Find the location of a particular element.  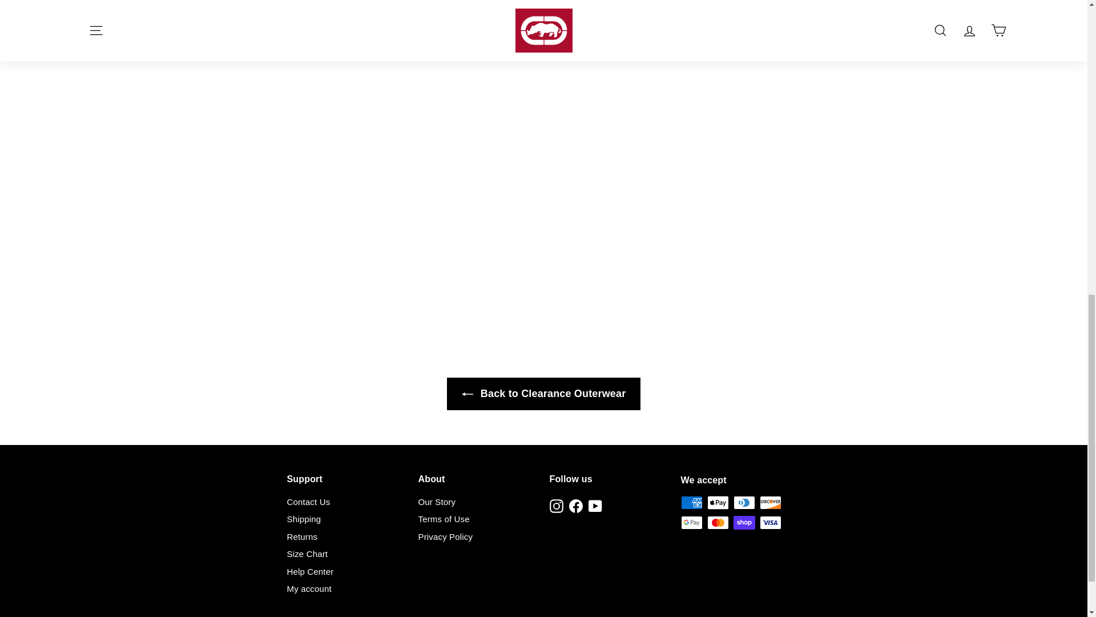

Discover is located at coordinates (769, 503).